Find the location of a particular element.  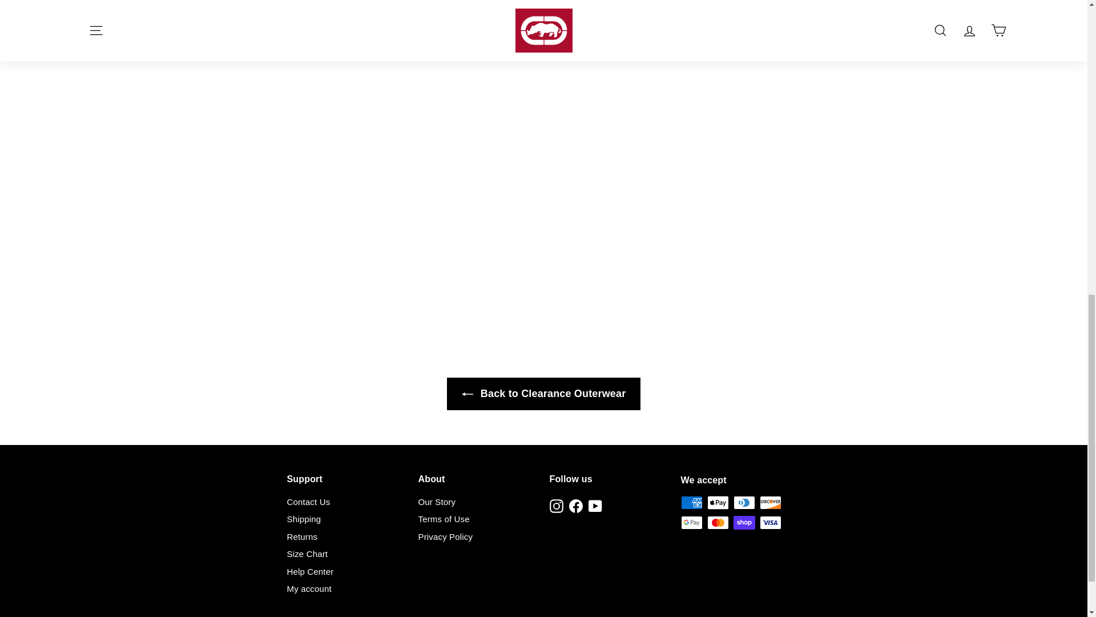

Discover is located at coordinates (769, 503).